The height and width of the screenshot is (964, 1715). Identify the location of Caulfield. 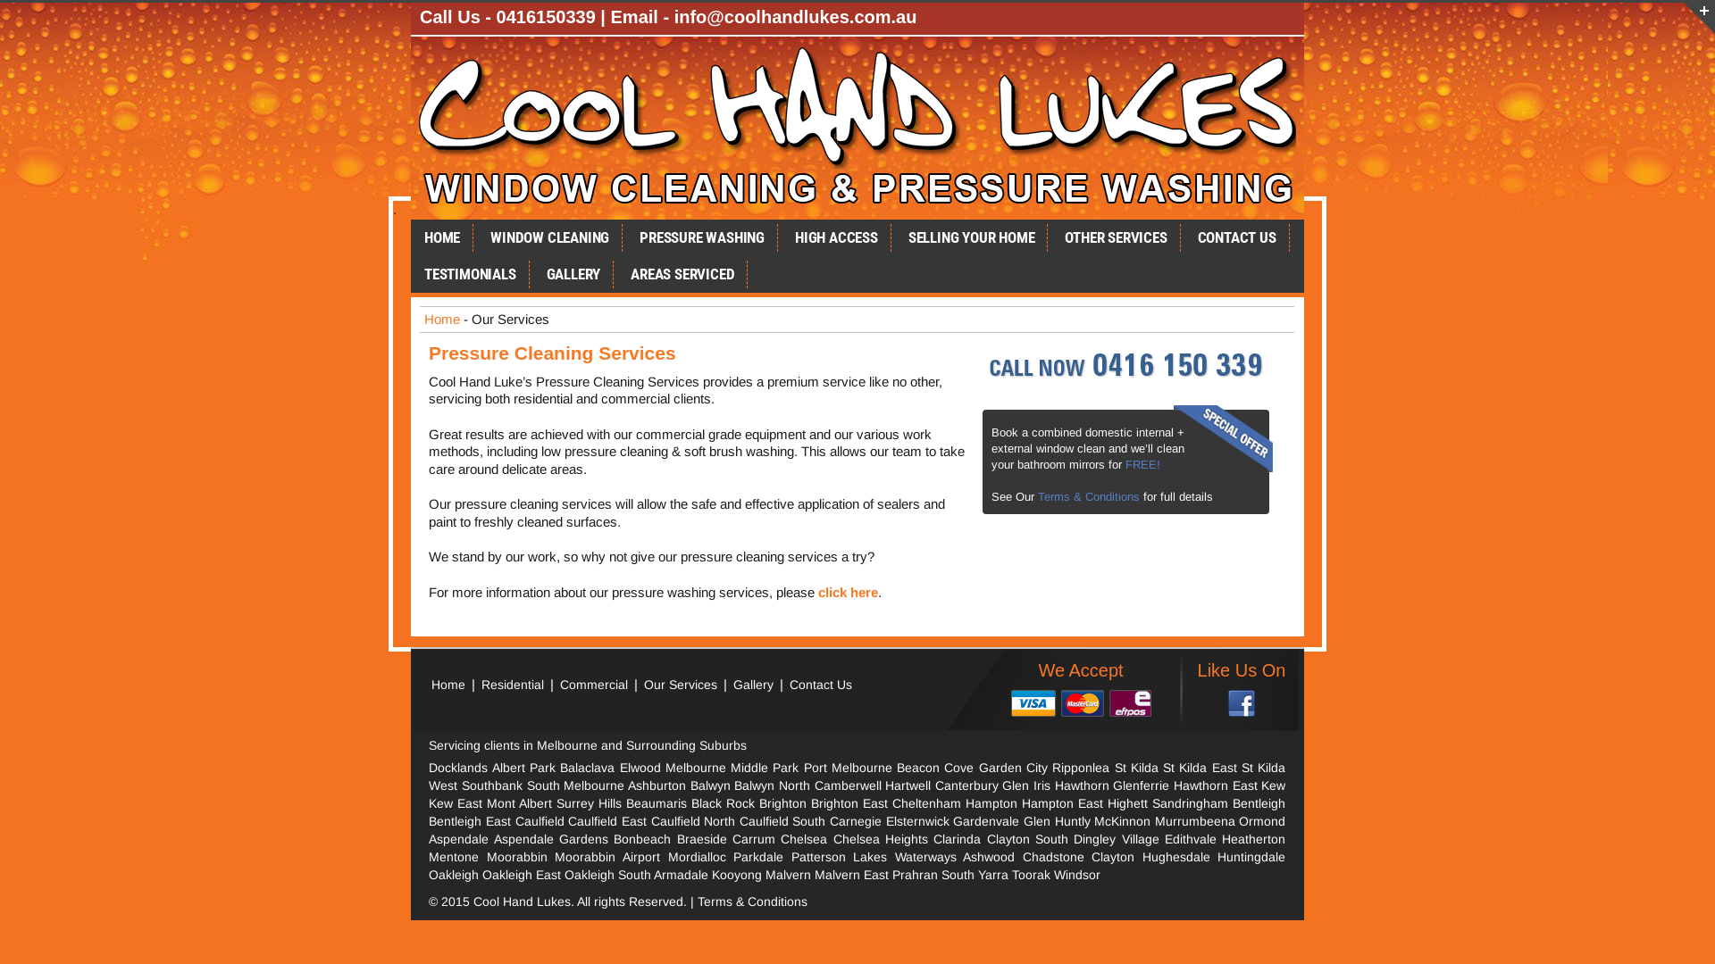
(540, 821).